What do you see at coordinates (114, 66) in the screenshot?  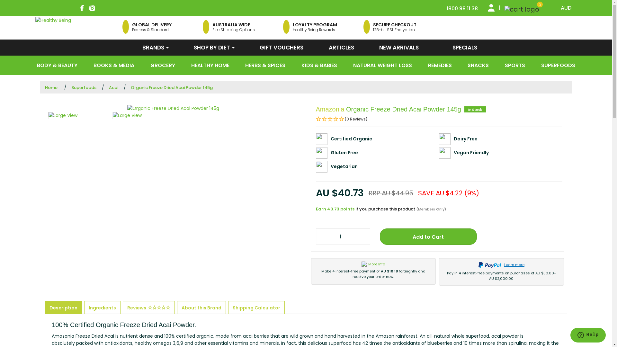 I see `BOOKS & MEDIA` at bounding box center [114, 66].